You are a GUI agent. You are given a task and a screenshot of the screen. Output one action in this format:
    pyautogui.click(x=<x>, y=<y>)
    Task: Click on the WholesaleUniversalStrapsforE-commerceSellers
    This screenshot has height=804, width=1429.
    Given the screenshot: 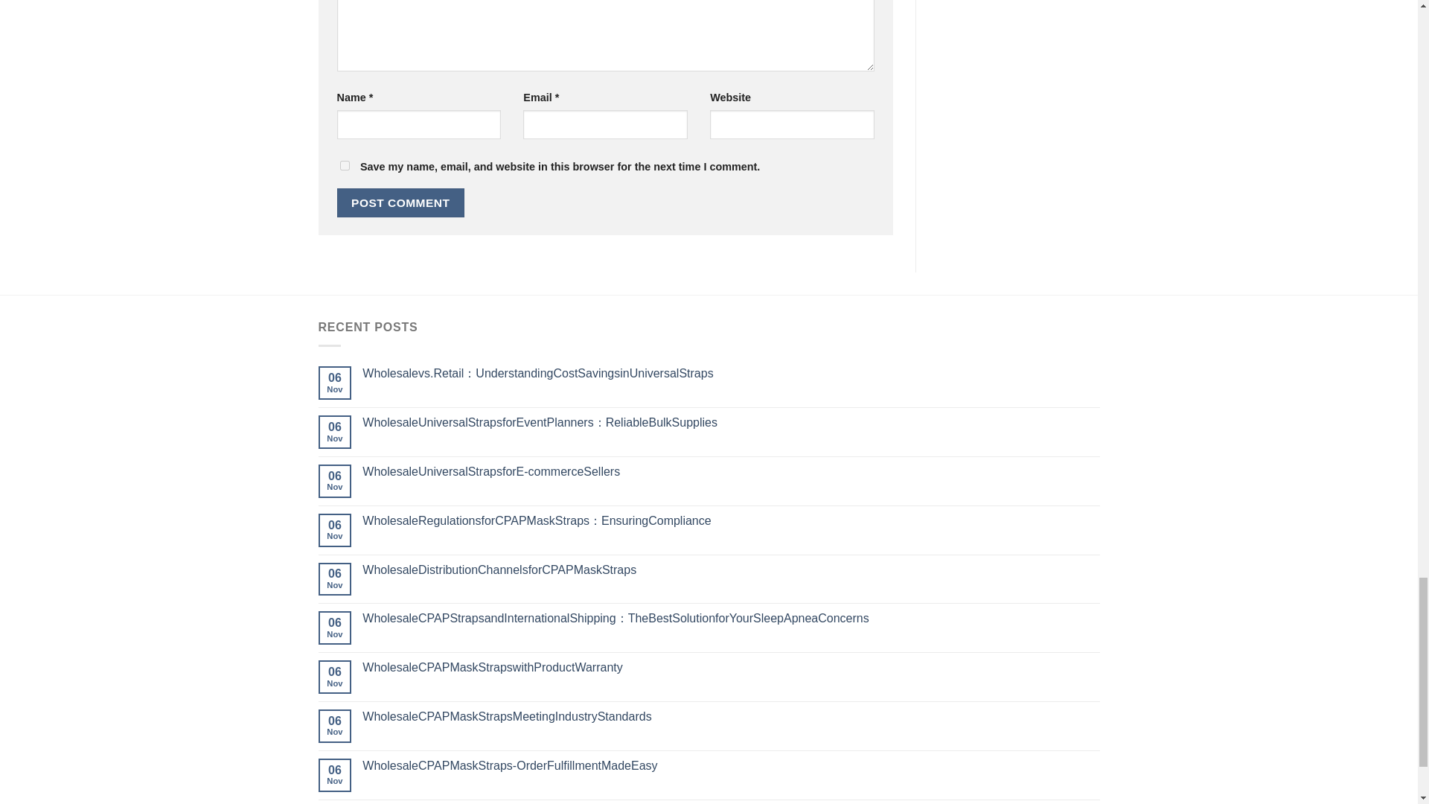 What is the action you would take?
    pyautogui.click(x=731, y=471)
    